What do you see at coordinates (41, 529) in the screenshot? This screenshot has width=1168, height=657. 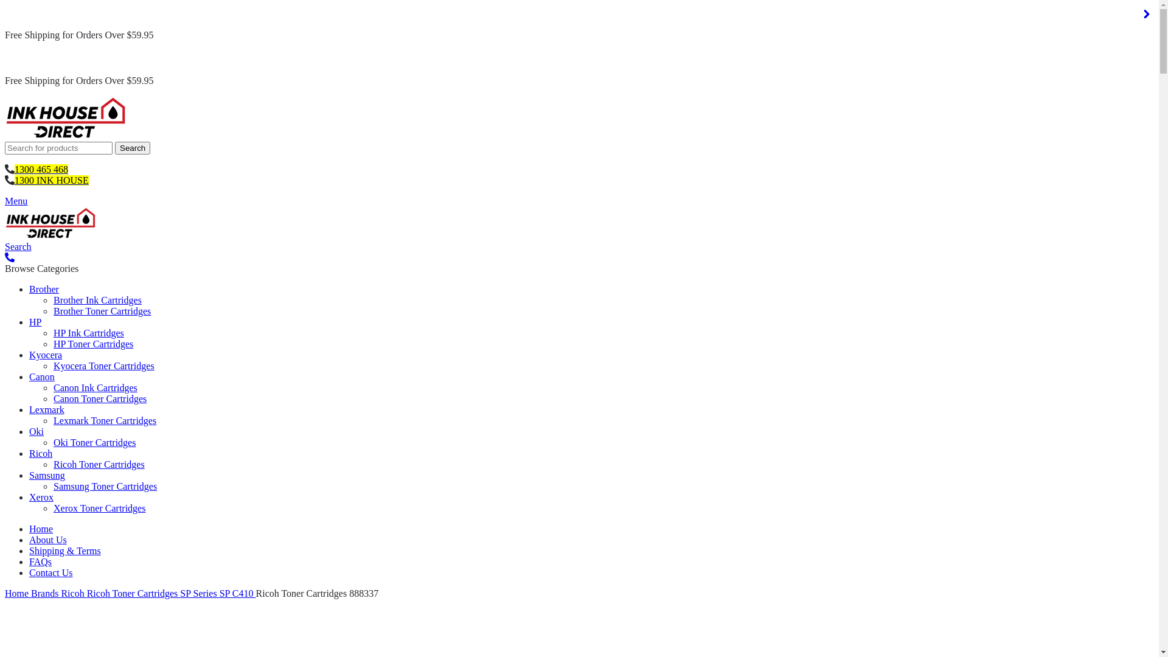 I see `Home` at bounding box center [41, 529].